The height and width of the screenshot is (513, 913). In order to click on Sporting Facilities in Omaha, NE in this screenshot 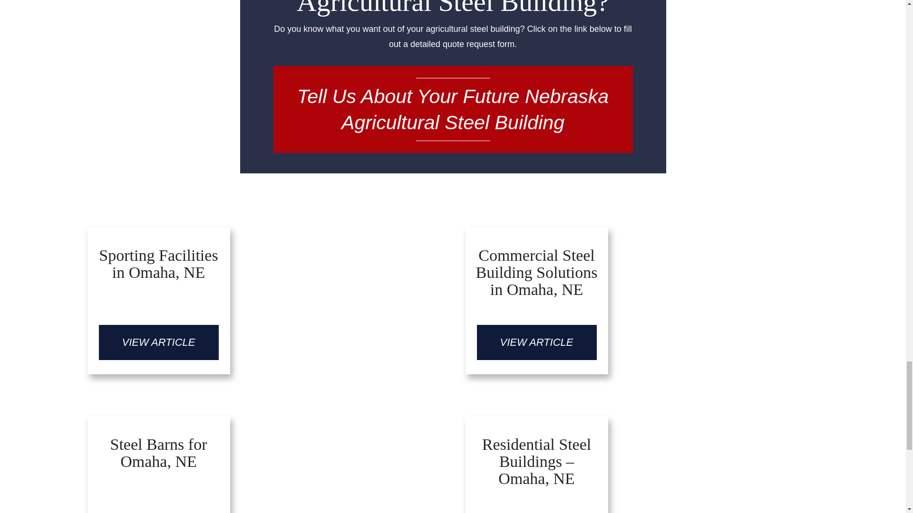, I will do `click(159, 267)`.